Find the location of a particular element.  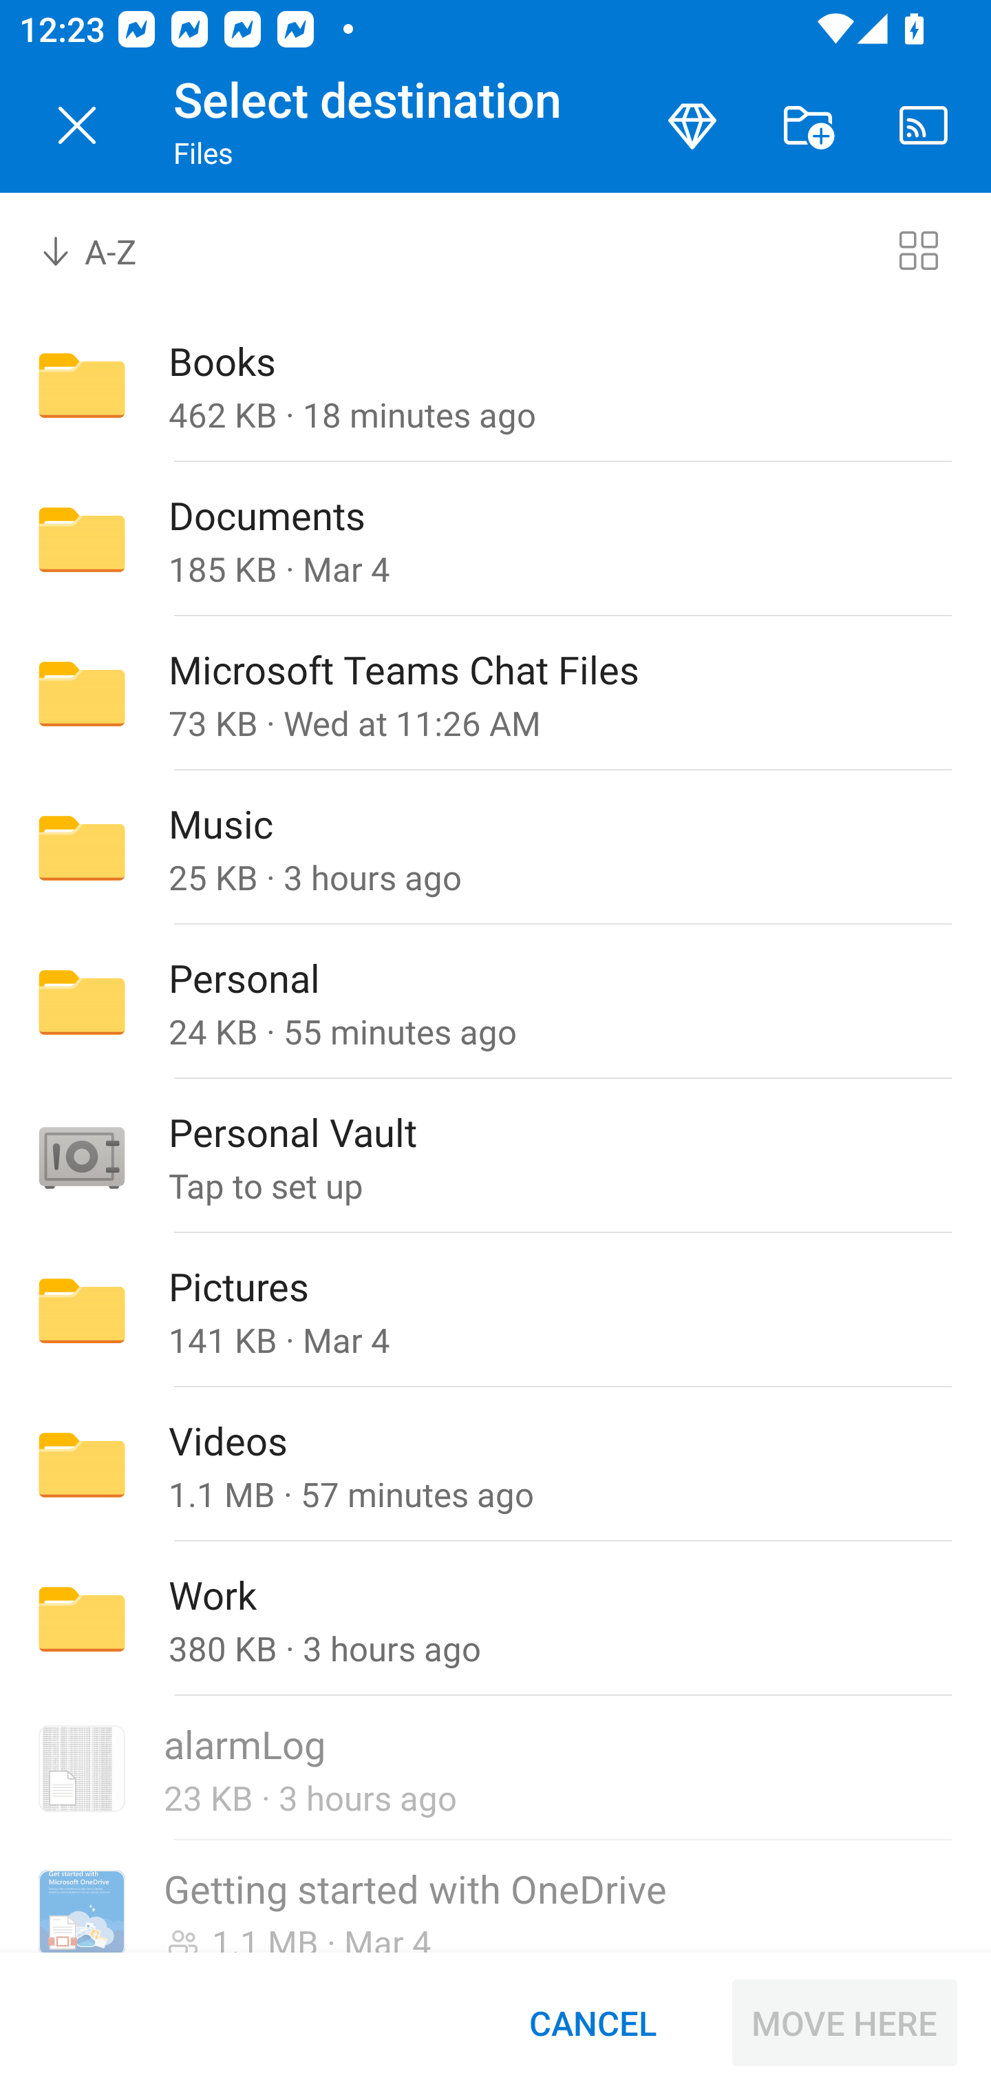

More actions button is located at coordinates (808, 125).